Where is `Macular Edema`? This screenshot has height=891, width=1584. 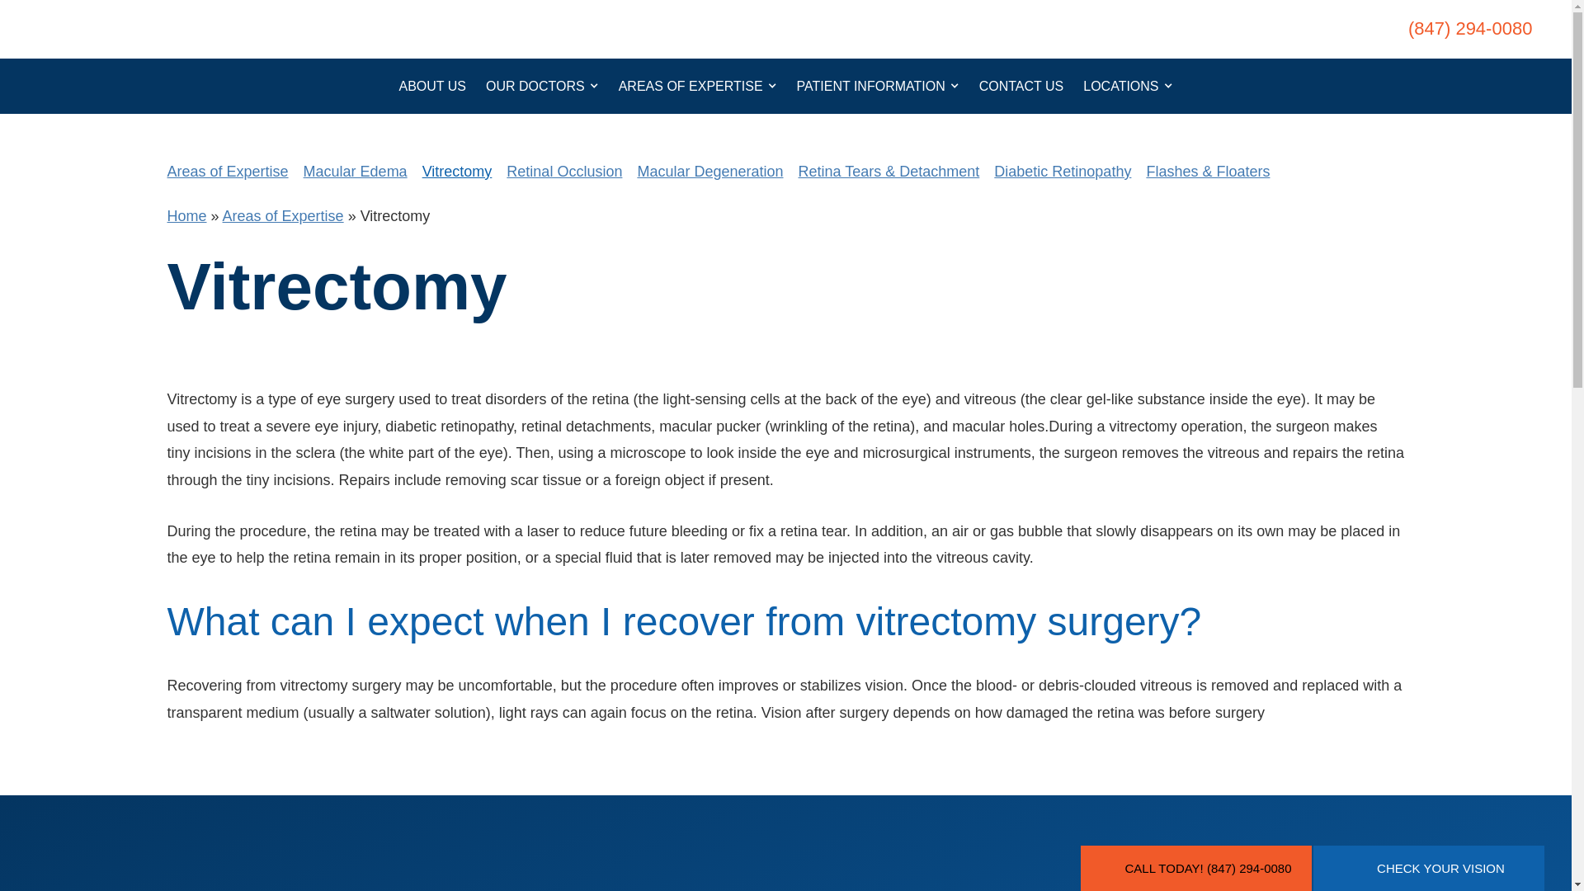
Macular Edema is located at coordinates (355, 172).